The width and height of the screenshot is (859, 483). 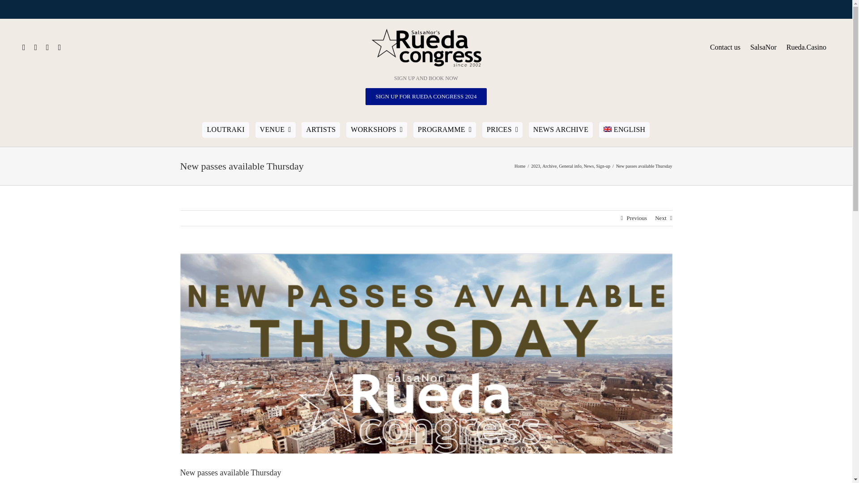 I want to click on Rueda.Casino, so click(x=806, y=47).